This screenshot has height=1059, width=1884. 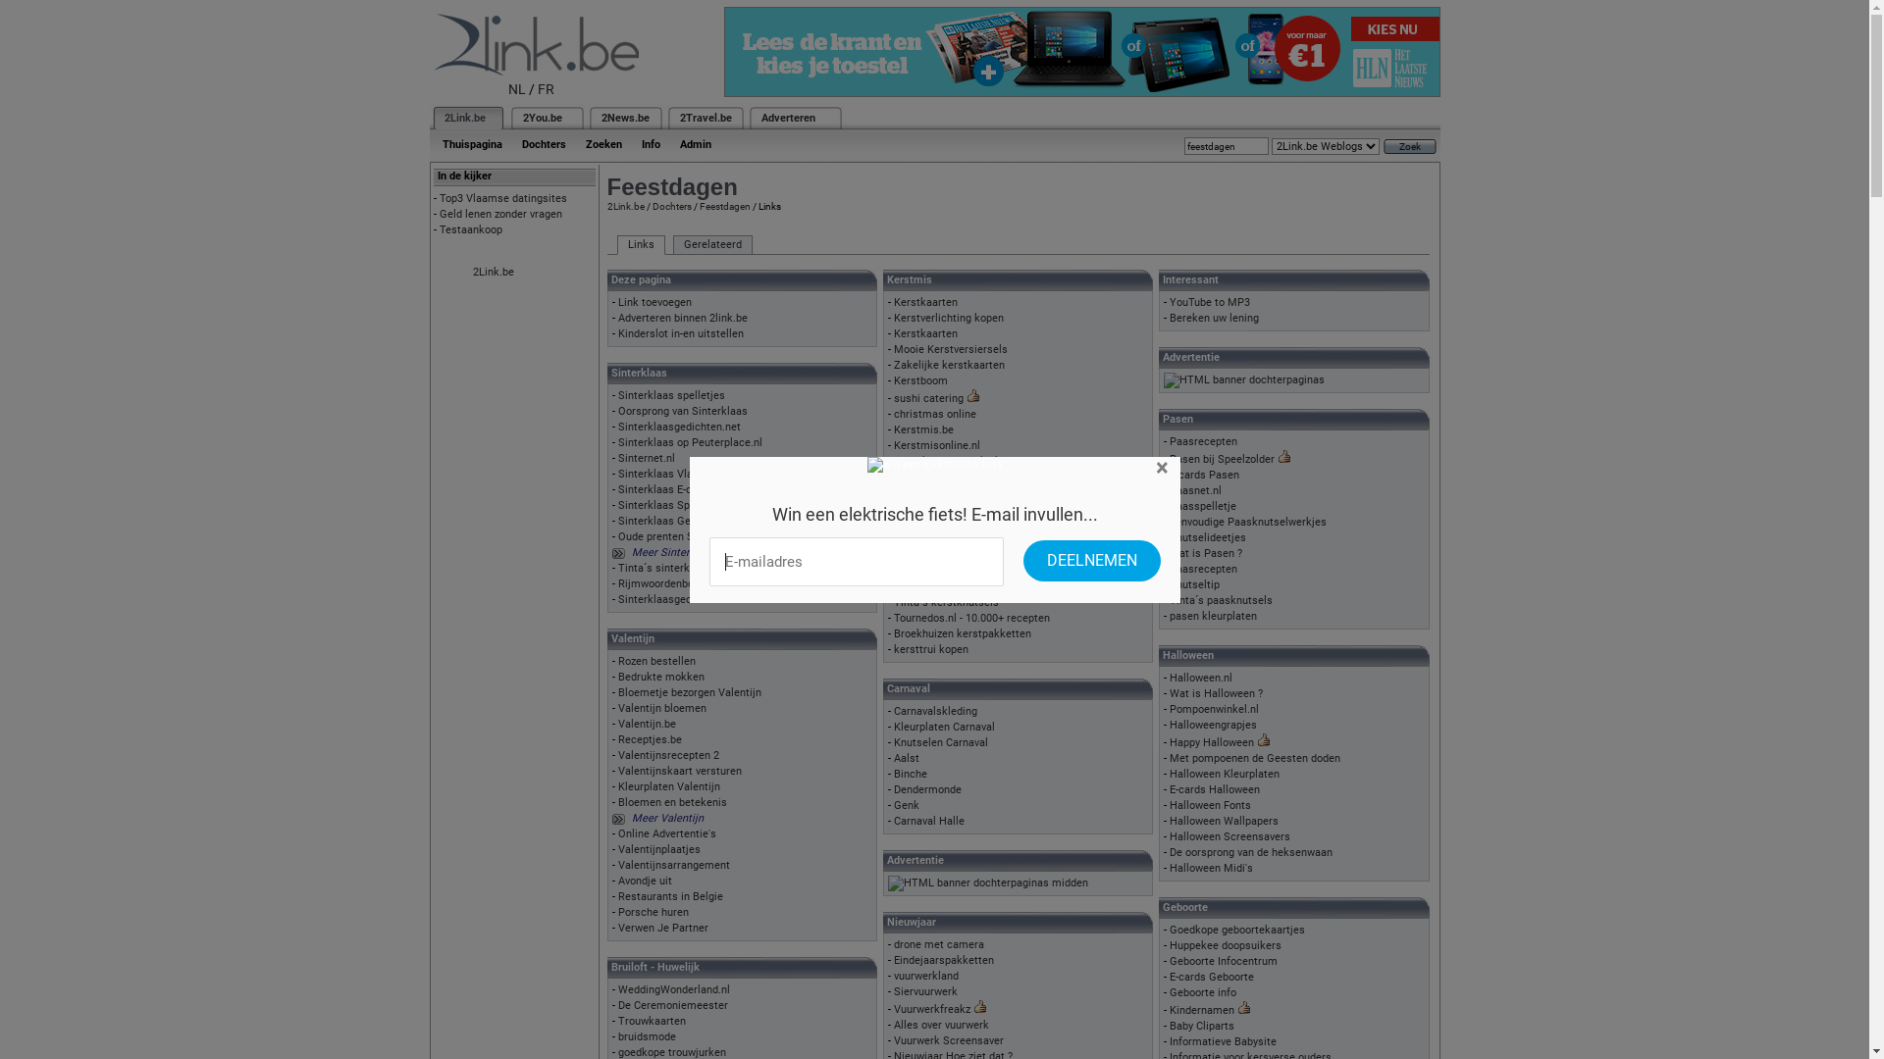 I want to click on De oorsprong van de heksenwaan, so click(x=1251, y=853).